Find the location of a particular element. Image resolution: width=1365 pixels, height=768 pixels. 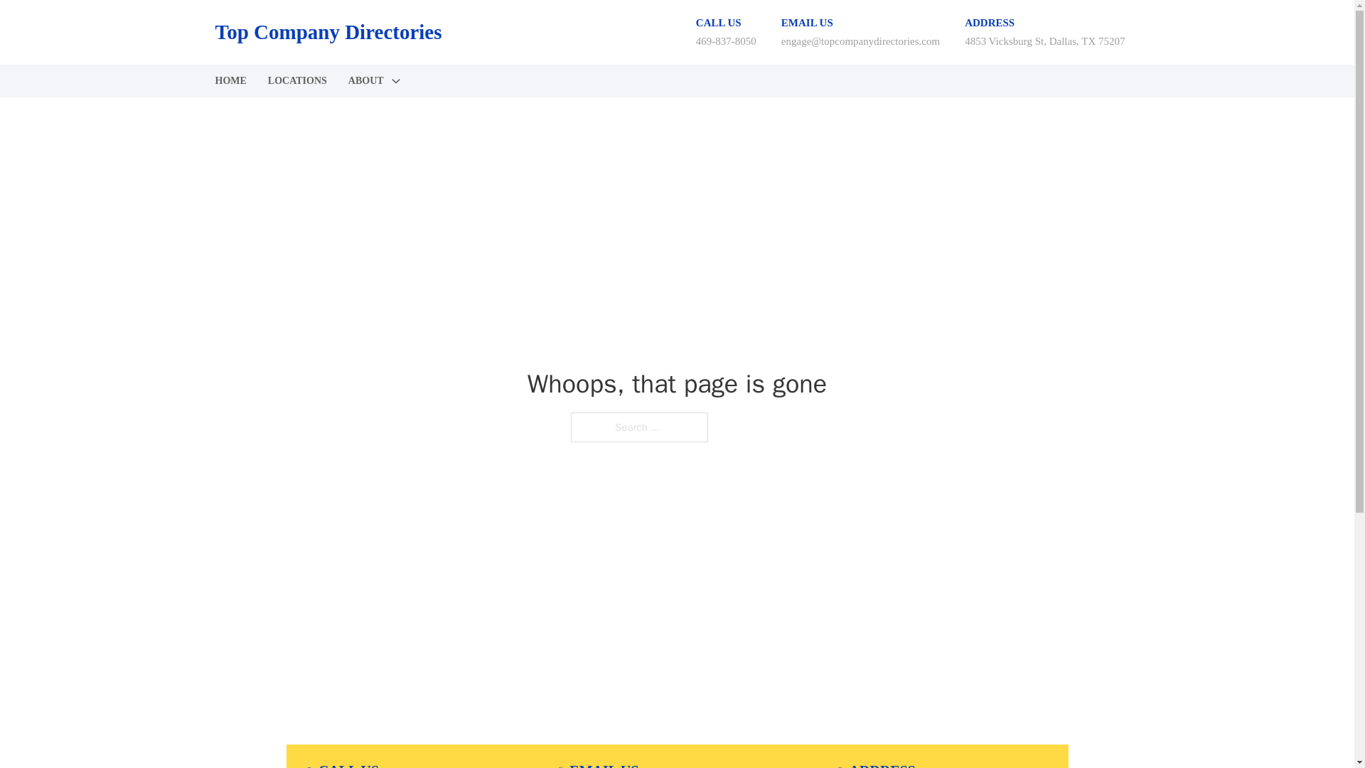

LOCATIONS is located at coordinates (297, 81).